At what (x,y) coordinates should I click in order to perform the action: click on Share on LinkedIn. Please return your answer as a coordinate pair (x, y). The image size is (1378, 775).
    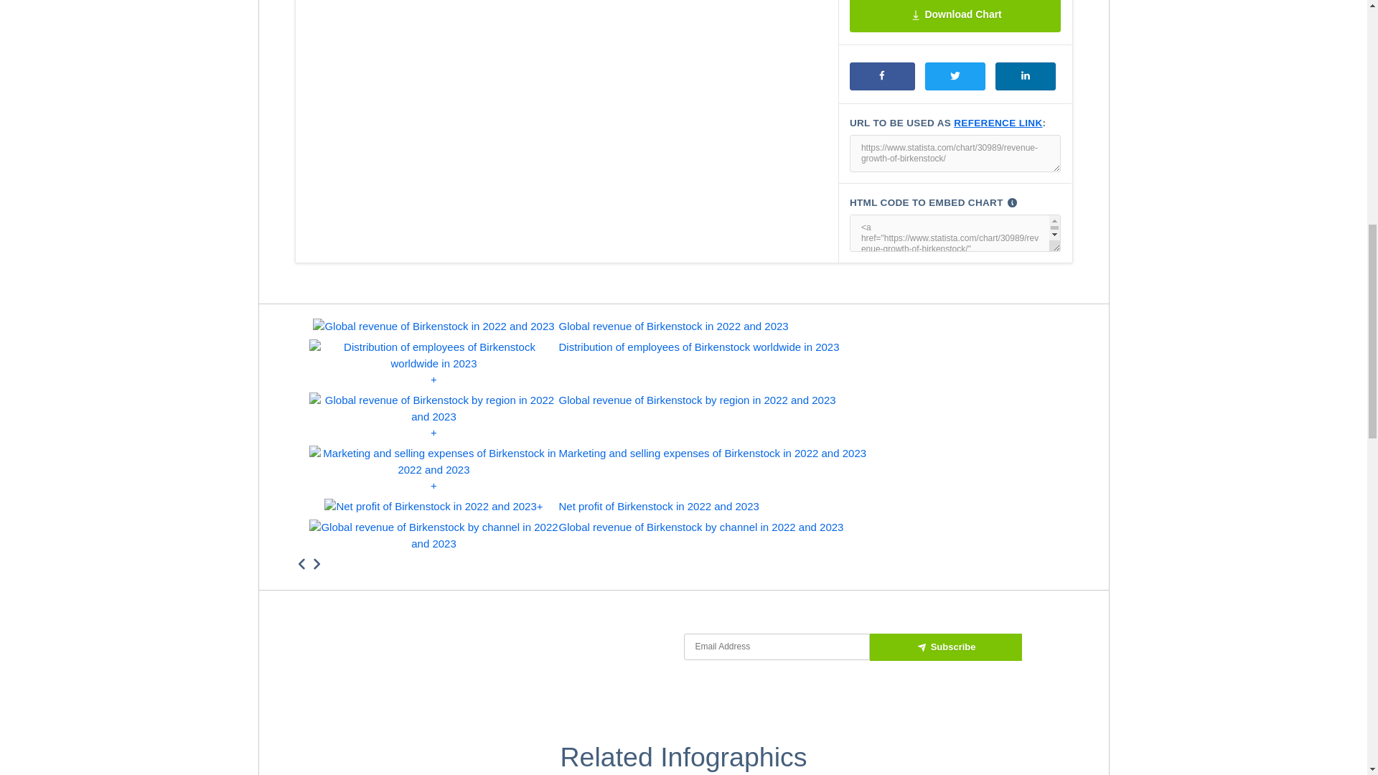
    Looking at the image, I should click on (1025, 76).